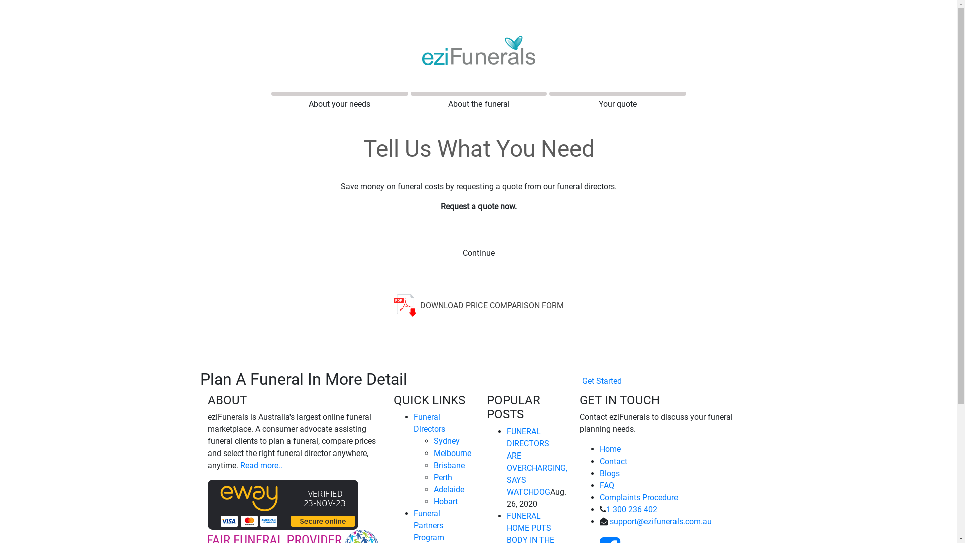 This screenshot has width=965, height=543. Describe the element at coordinates (452, 454) in the screenshot. I see `Melbourne` at that location.